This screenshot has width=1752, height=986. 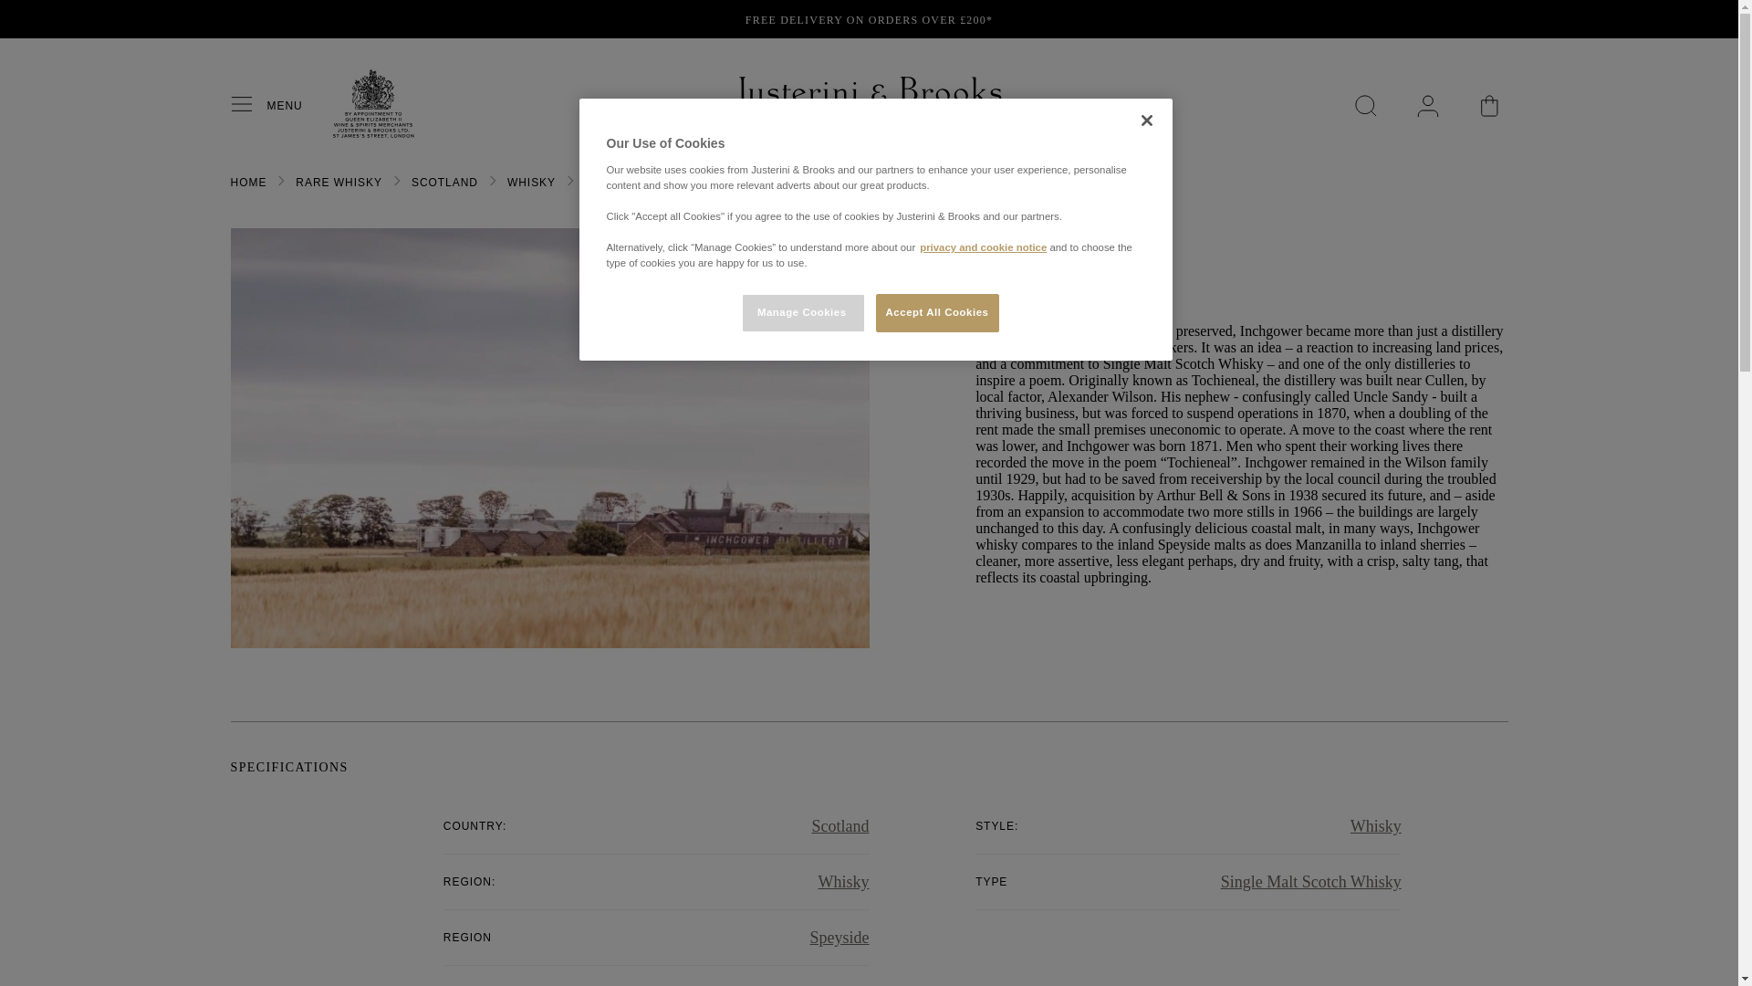 What do you see at coordinates (1489, 106) in the screenshot?
I see `Your Bag` at bounding box center [1489, 106].